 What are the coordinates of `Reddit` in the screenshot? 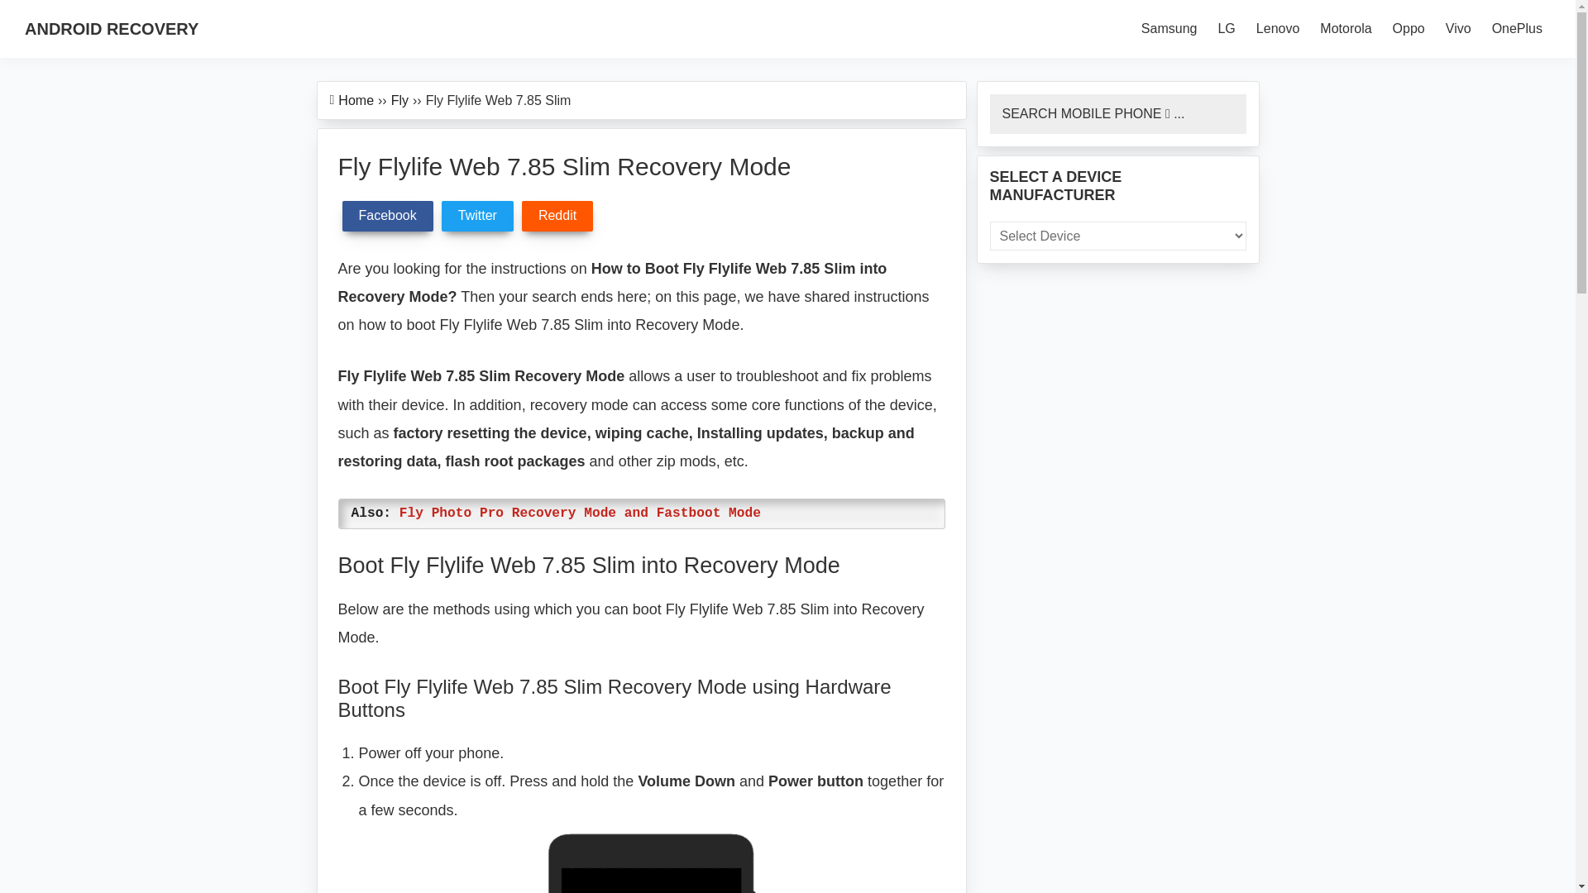 It's located at (557, 215).